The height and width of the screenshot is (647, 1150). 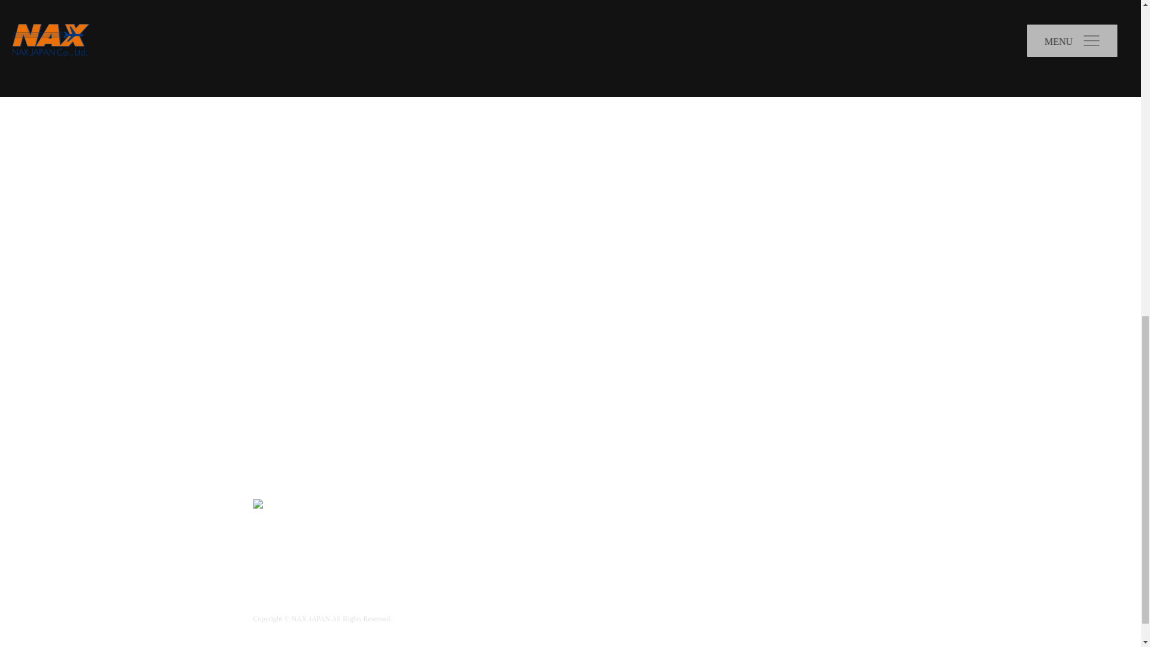 I want to click on SOLUTIONS, so click(x=680, y=504).